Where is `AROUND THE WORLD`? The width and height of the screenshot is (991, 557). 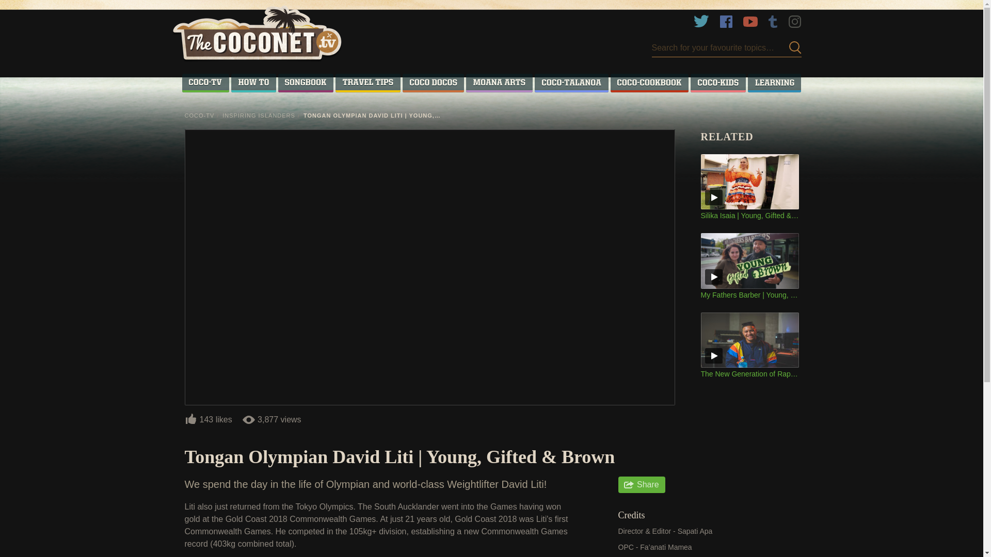 AROUND THE WORLD is located at coordinates (367, 83).